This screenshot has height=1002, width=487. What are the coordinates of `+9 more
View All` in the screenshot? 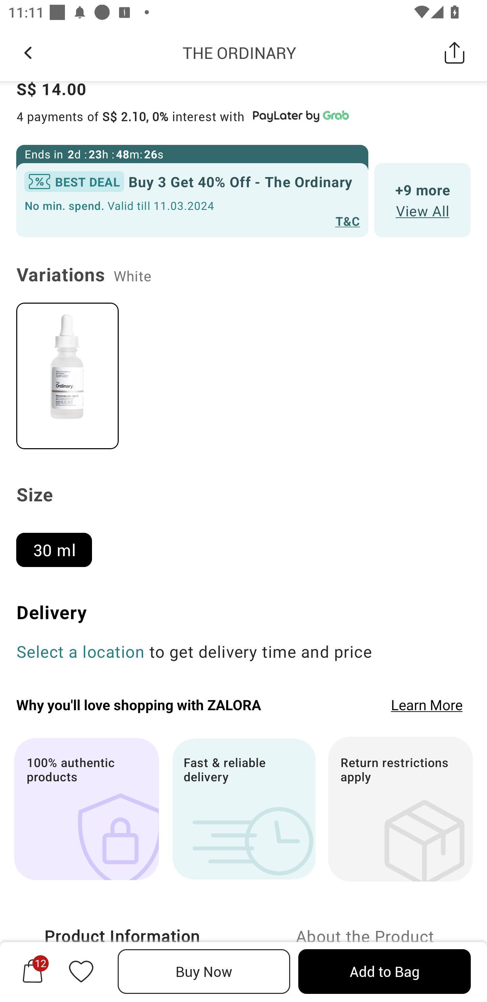 It's located at (423, 200).